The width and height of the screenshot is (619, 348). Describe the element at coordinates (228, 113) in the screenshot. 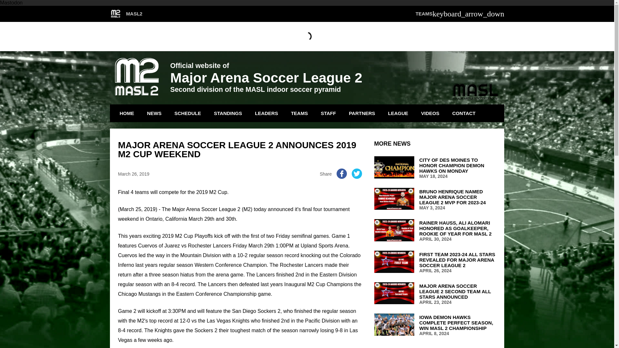

I see `STANDINGS` at that location.